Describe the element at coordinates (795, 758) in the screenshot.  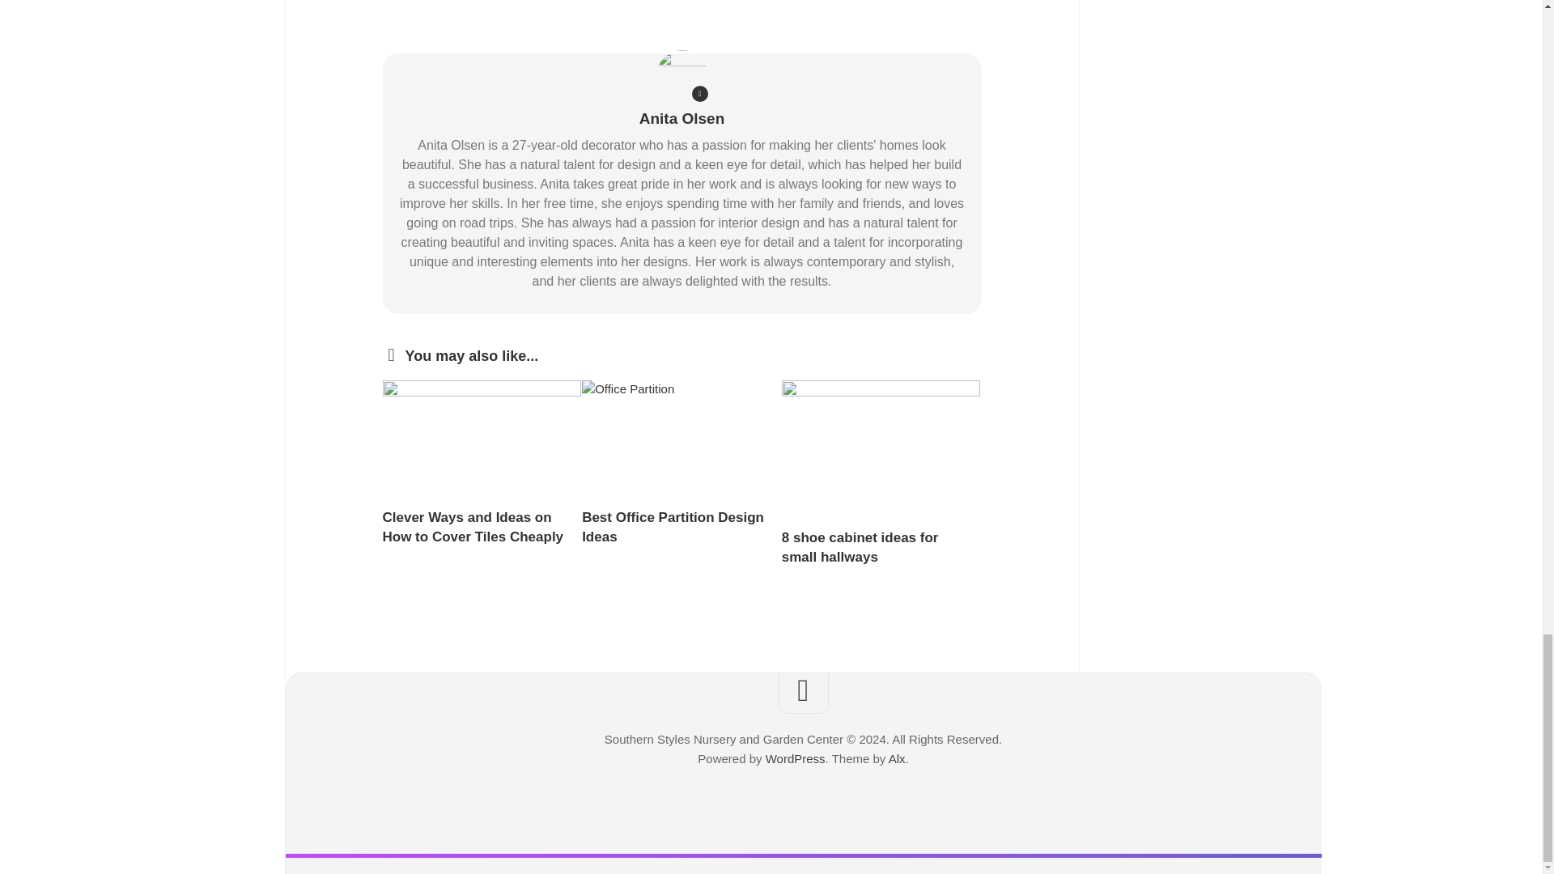
I see `WordPress` at that location.